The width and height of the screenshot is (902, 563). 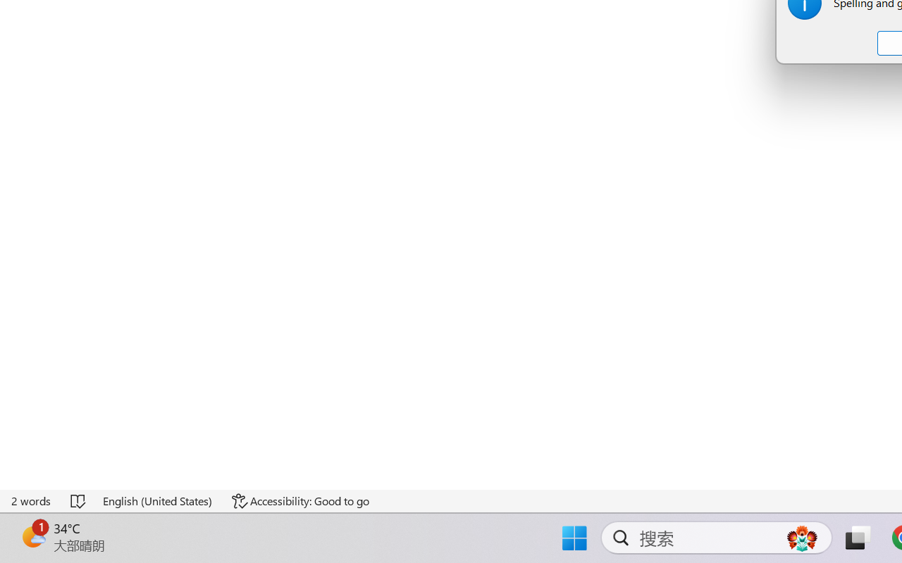 I want to click on AutomationID: DynamicSearchBoxGleamImage, so click(x=802, y=538).